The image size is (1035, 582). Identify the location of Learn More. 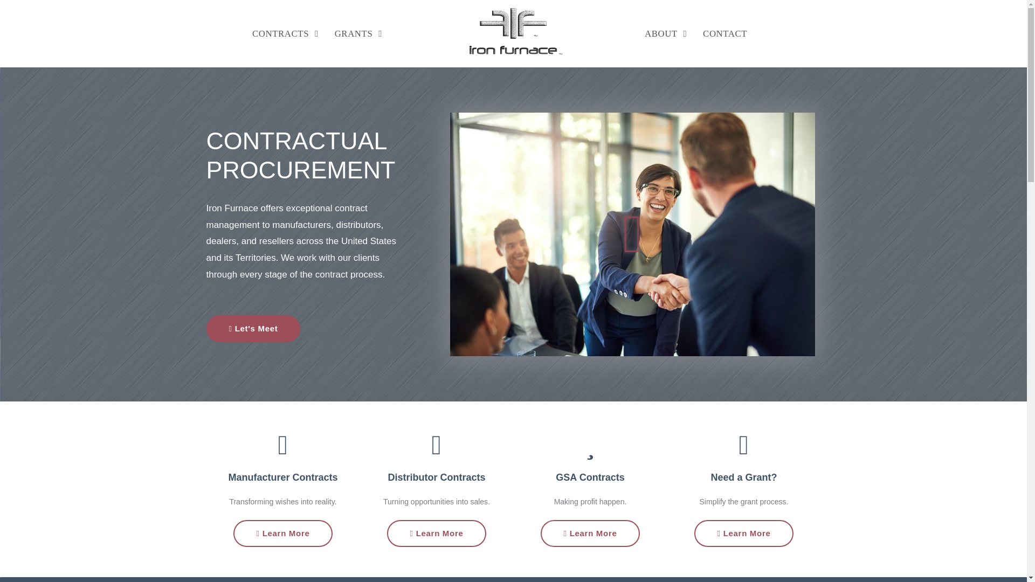
(590, 533).